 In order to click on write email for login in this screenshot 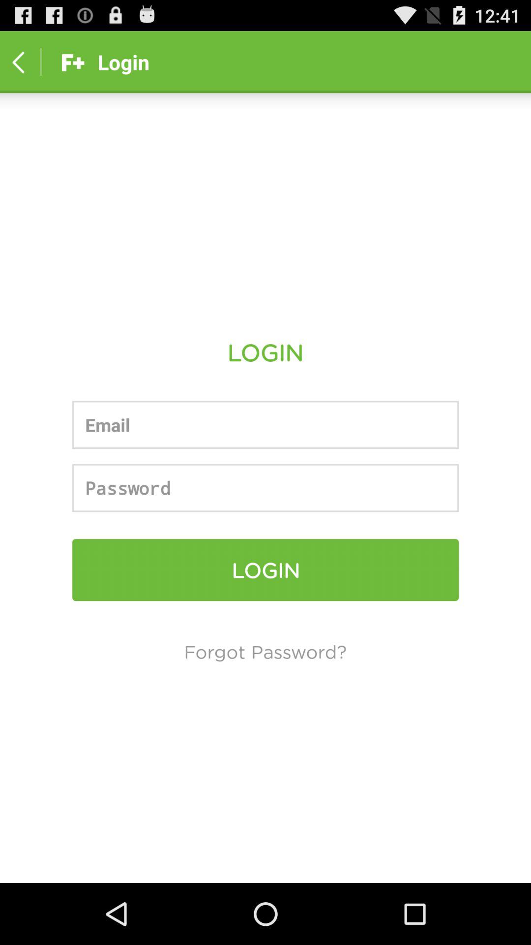, I will do `click(265, 425)`.